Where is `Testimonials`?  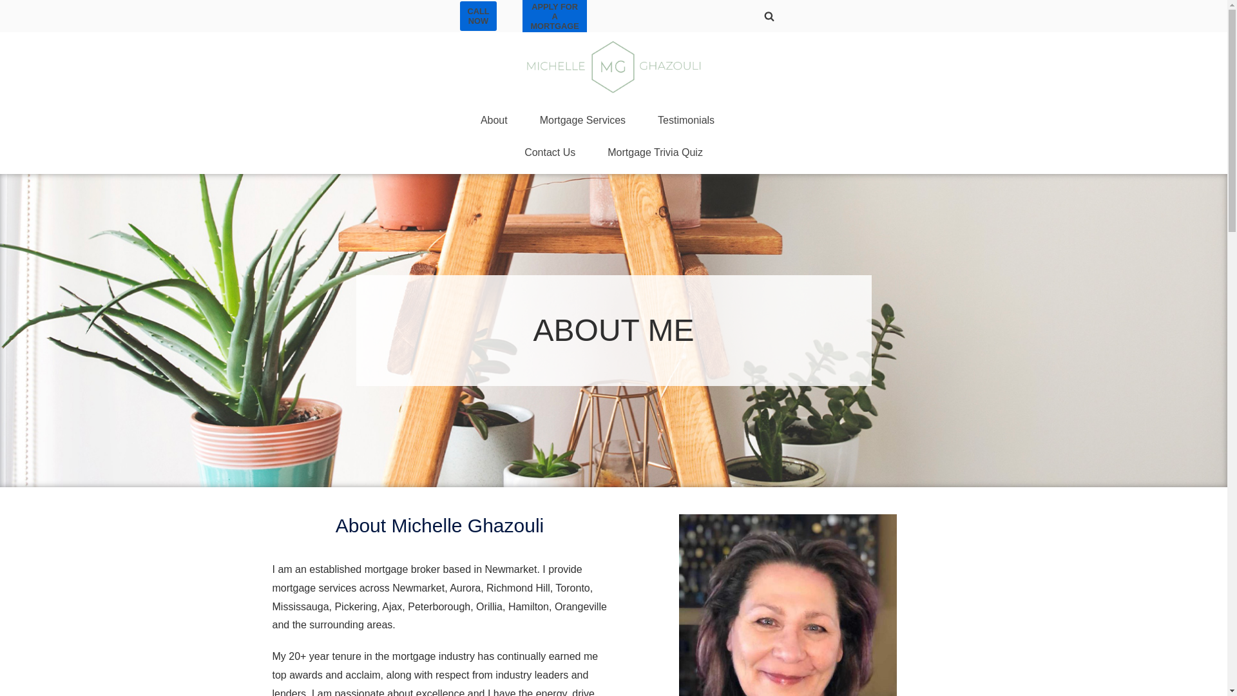 Testimonials is located at coordinates (686, 120).